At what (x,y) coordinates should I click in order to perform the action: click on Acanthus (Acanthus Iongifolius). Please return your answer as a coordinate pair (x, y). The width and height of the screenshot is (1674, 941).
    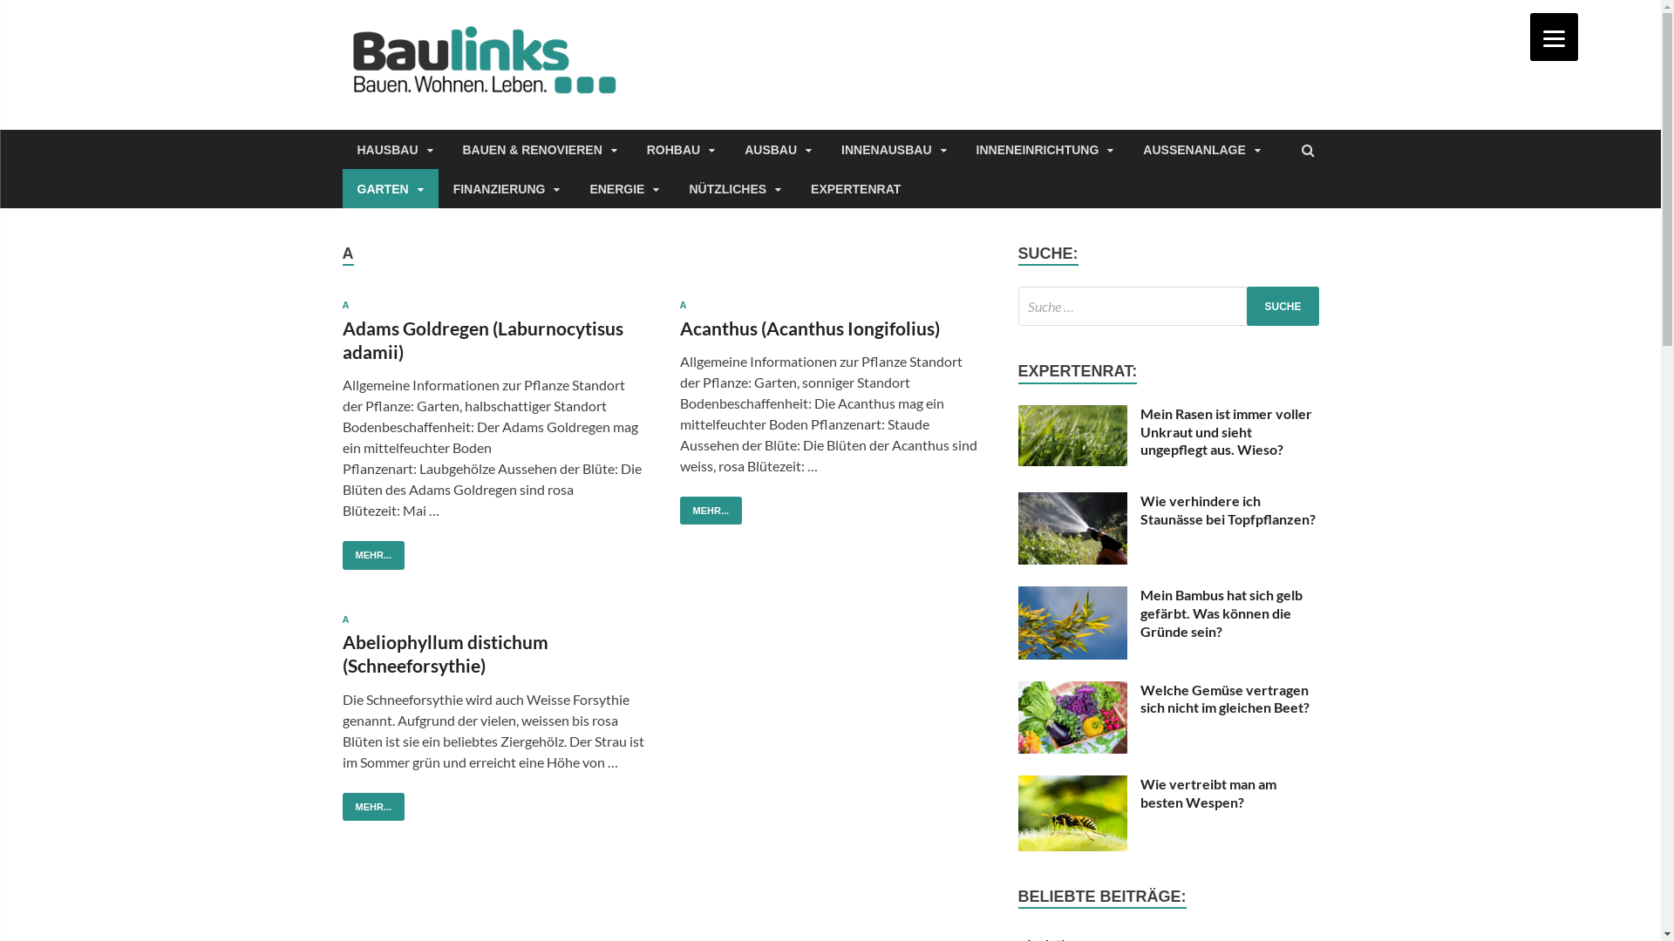
    Looking at the image, I should click on (810, 328).